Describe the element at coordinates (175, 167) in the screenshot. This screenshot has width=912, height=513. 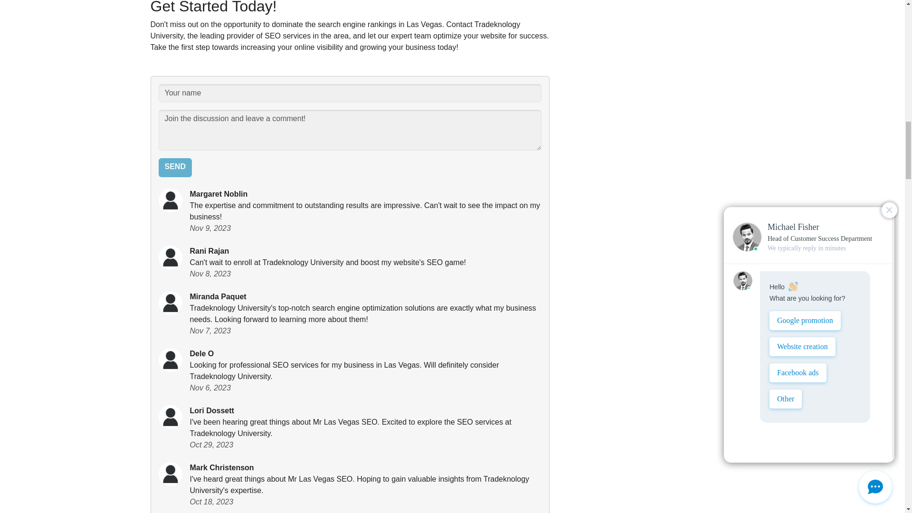
I see `Send` at that location.